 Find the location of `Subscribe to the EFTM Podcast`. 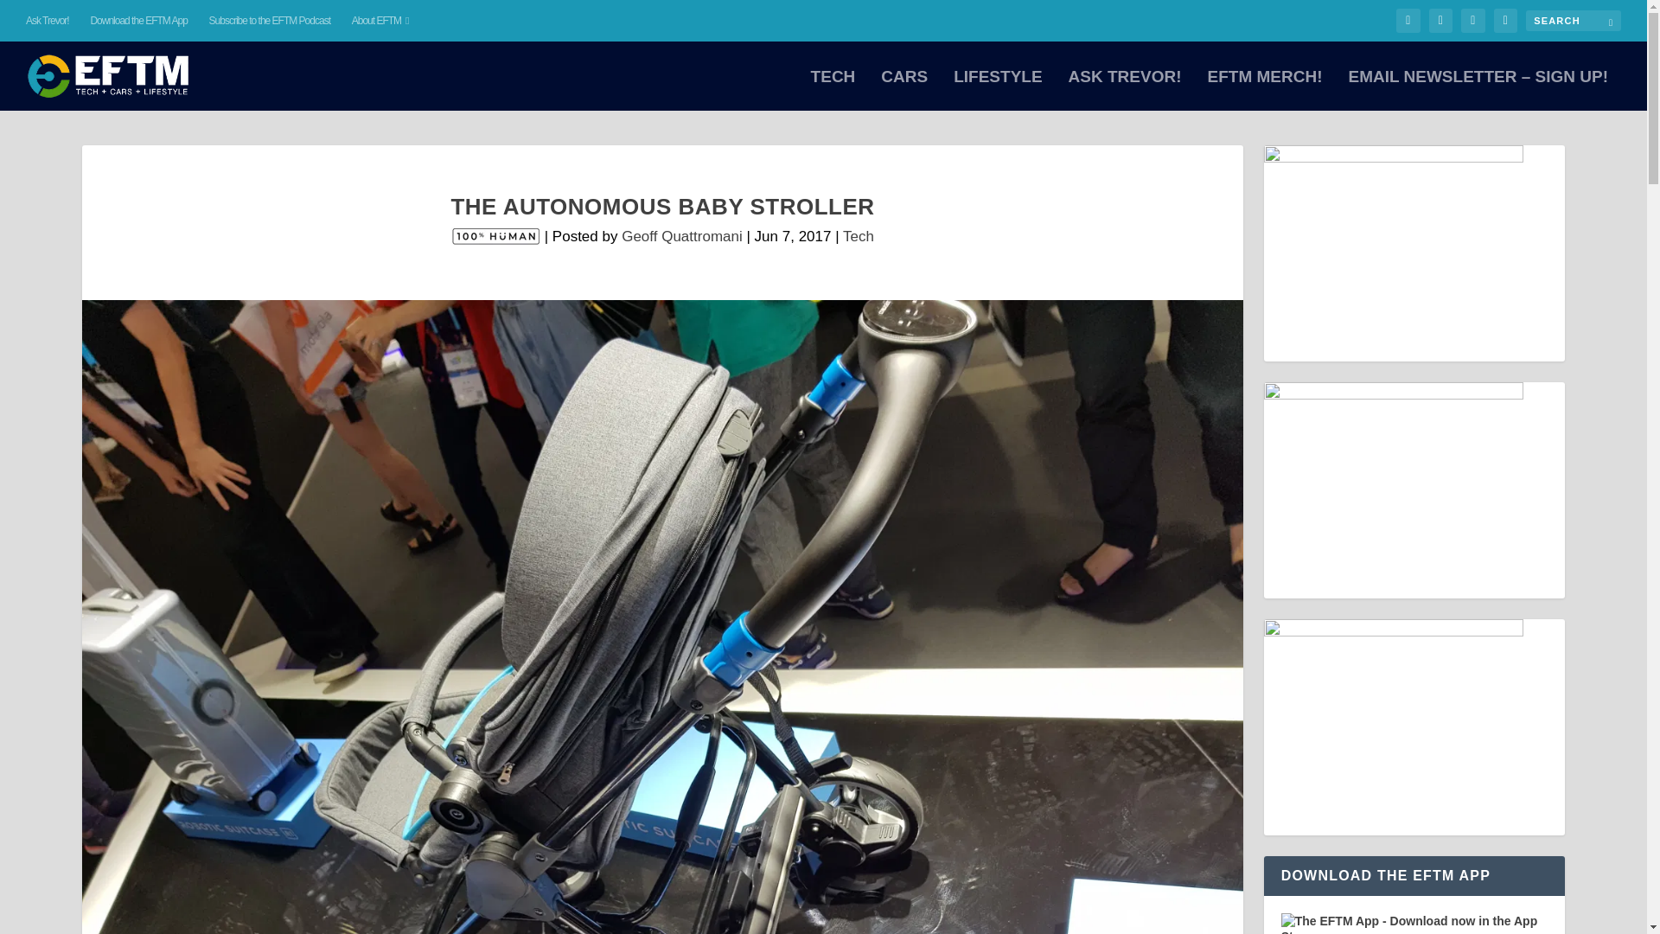

Subscribe to the EFTM Podcast is located at coordinates (270, 21).